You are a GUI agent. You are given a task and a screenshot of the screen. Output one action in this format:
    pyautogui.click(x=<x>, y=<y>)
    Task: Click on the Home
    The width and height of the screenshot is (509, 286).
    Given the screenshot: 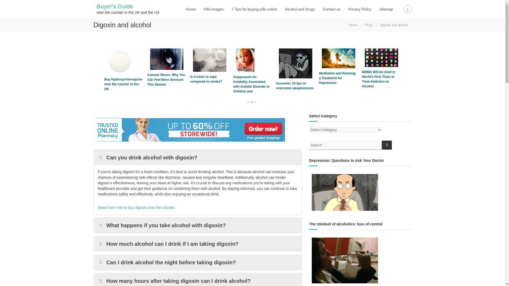 What is the action you would take?
    pyautogui.click(x=353, y=25)
    